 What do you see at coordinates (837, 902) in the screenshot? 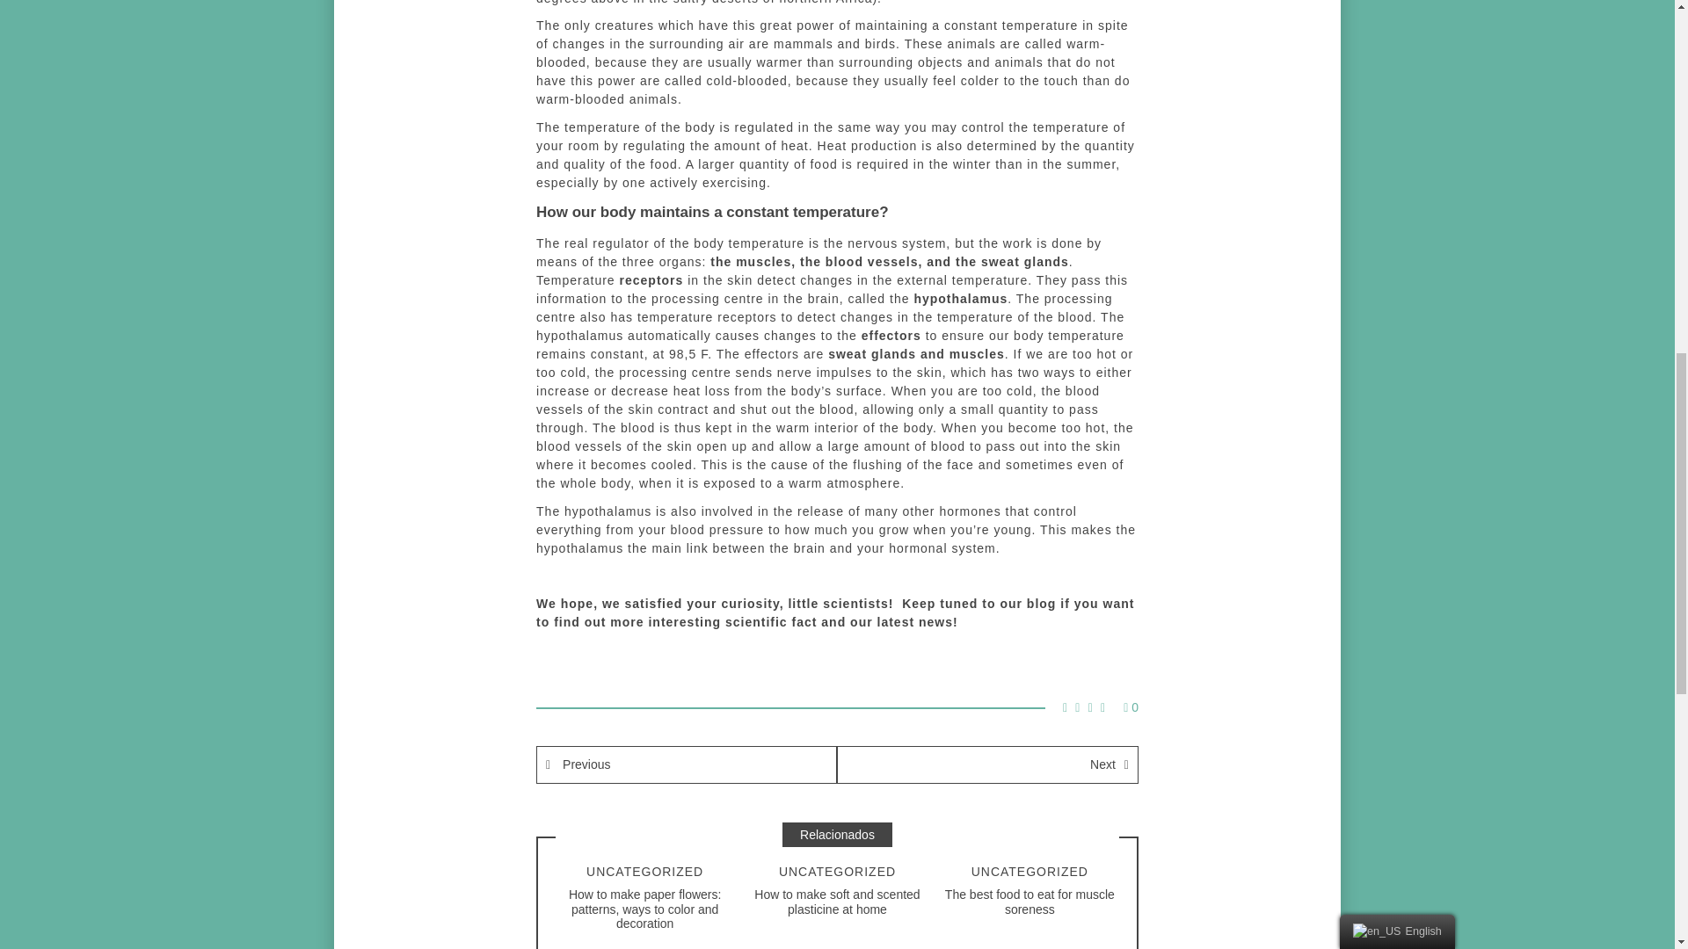
I see `How to make soft and scented plasticine at home` at bounding box center [837, 902].